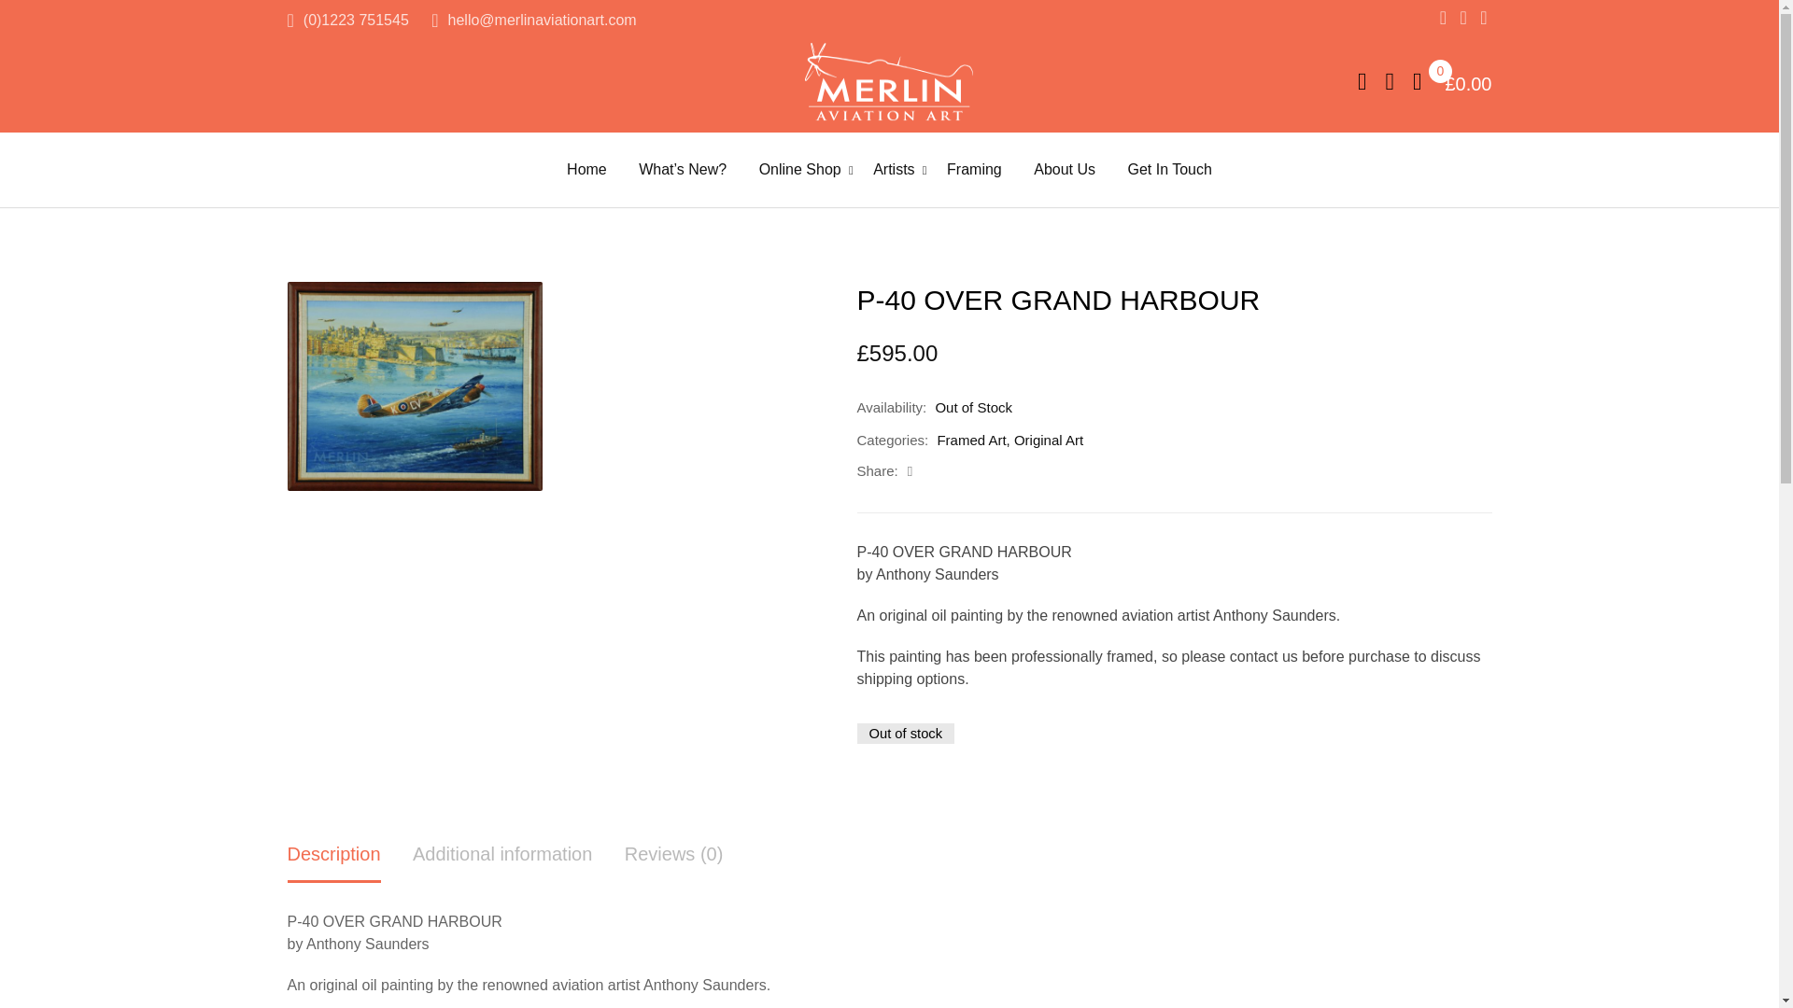 The width and height of the screenshot is (1793, 1008). Describe the element at coordinates (974, 170) in the screenshot. I see `Framing` at that location.